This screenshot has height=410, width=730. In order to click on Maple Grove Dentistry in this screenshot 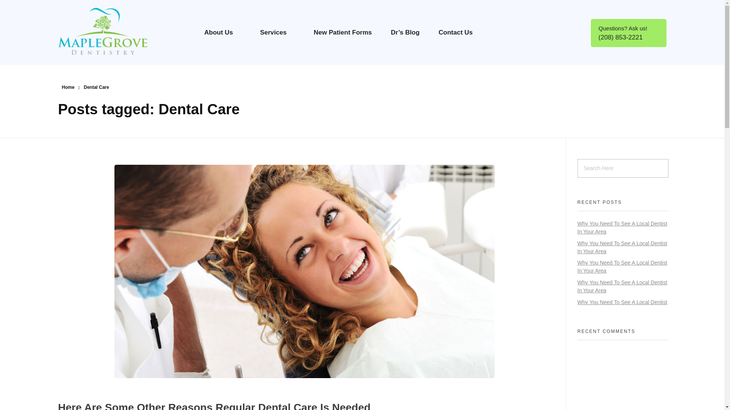, I will do `click(106, 58)`.